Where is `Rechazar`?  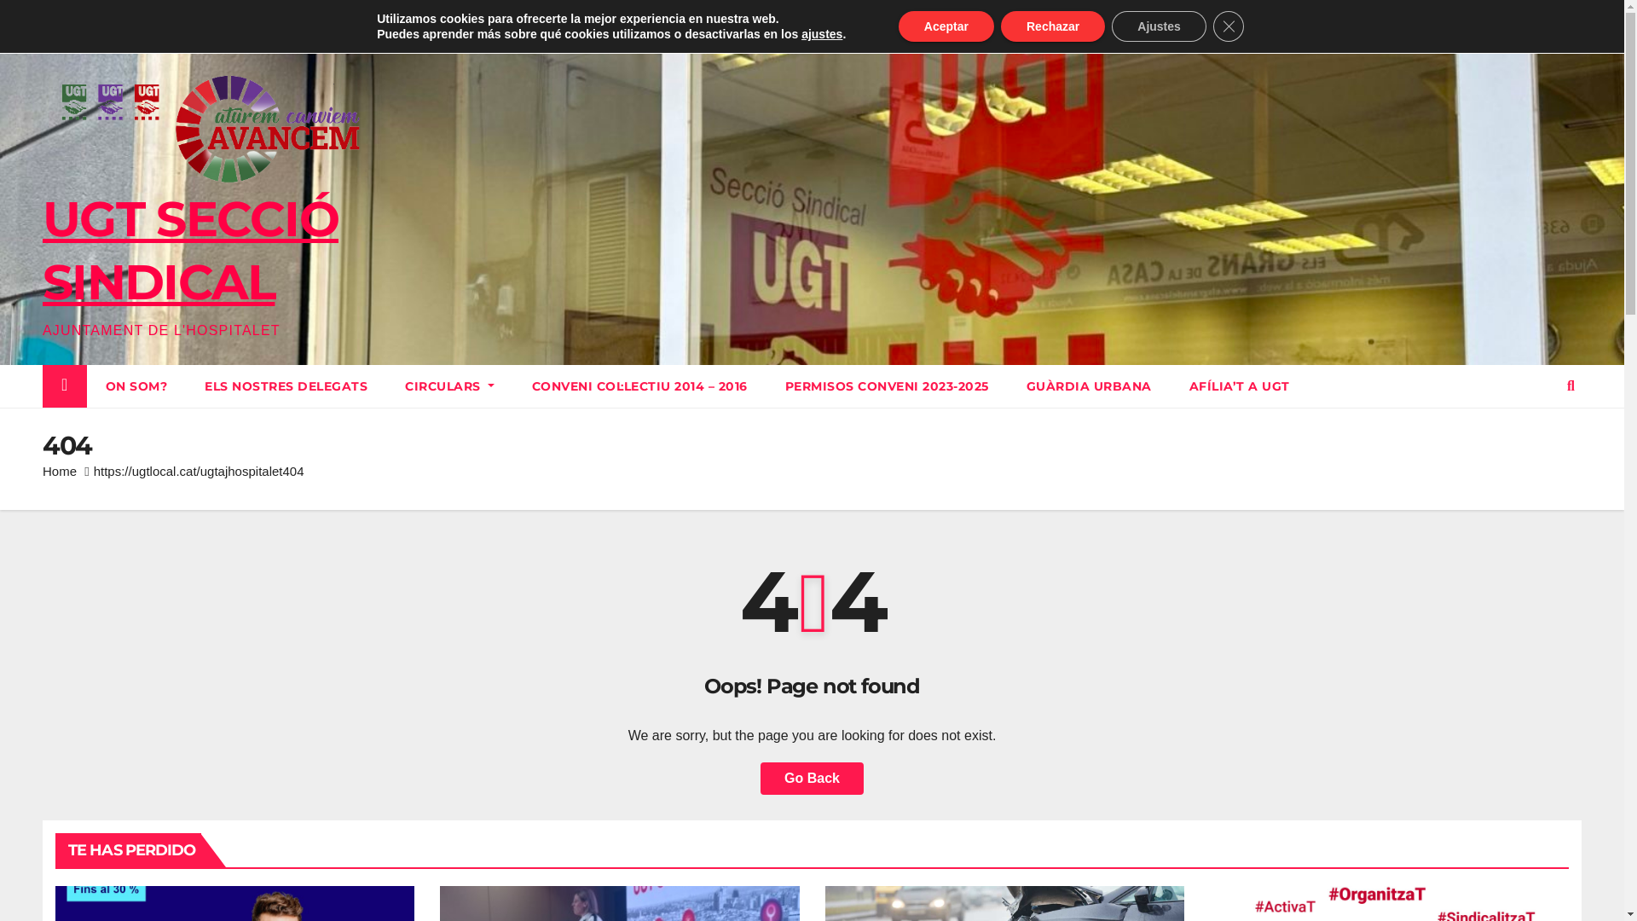 Rechazar is located at coordinates (1053, 26).